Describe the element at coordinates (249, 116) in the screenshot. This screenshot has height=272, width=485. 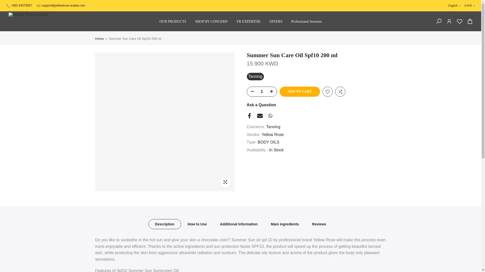
I see `Share on Facebook` at that location.